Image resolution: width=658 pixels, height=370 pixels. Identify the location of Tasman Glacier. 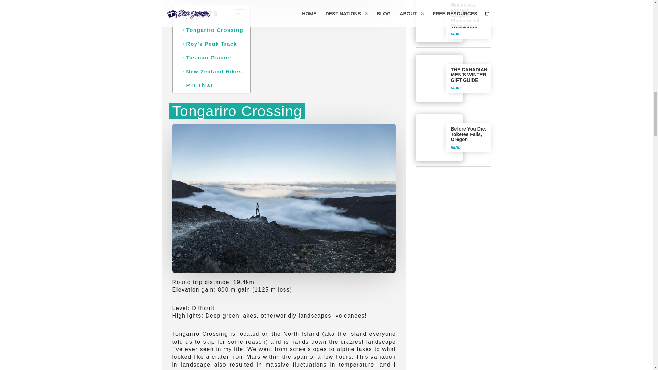
(207, 58).